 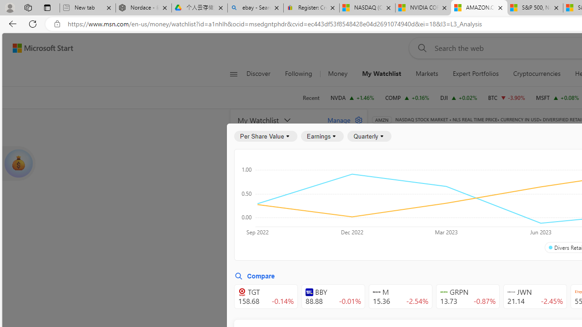 I want to click on Class: button-glyph, so click(x=234, y=74).